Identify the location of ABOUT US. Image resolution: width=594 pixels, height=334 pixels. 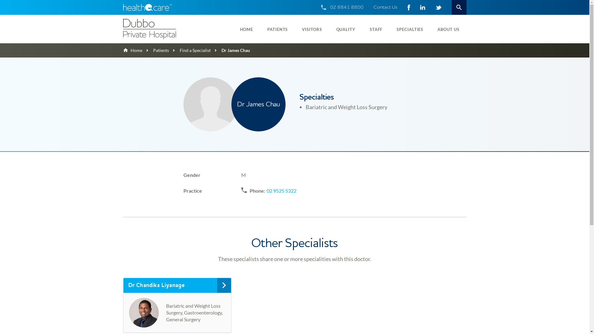
(448, 29).